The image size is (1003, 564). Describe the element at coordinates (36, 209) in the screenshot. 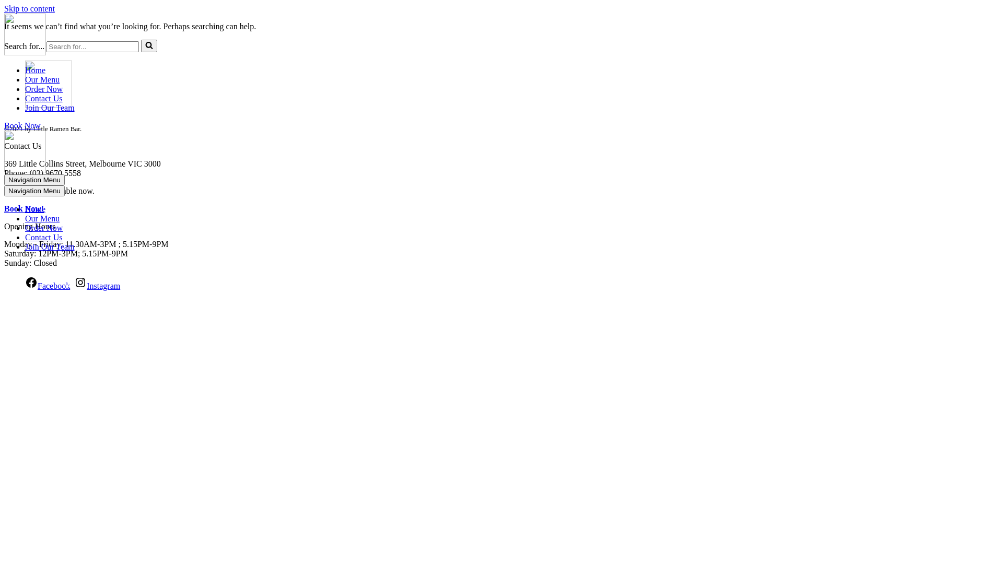

I see `Home` at that location.